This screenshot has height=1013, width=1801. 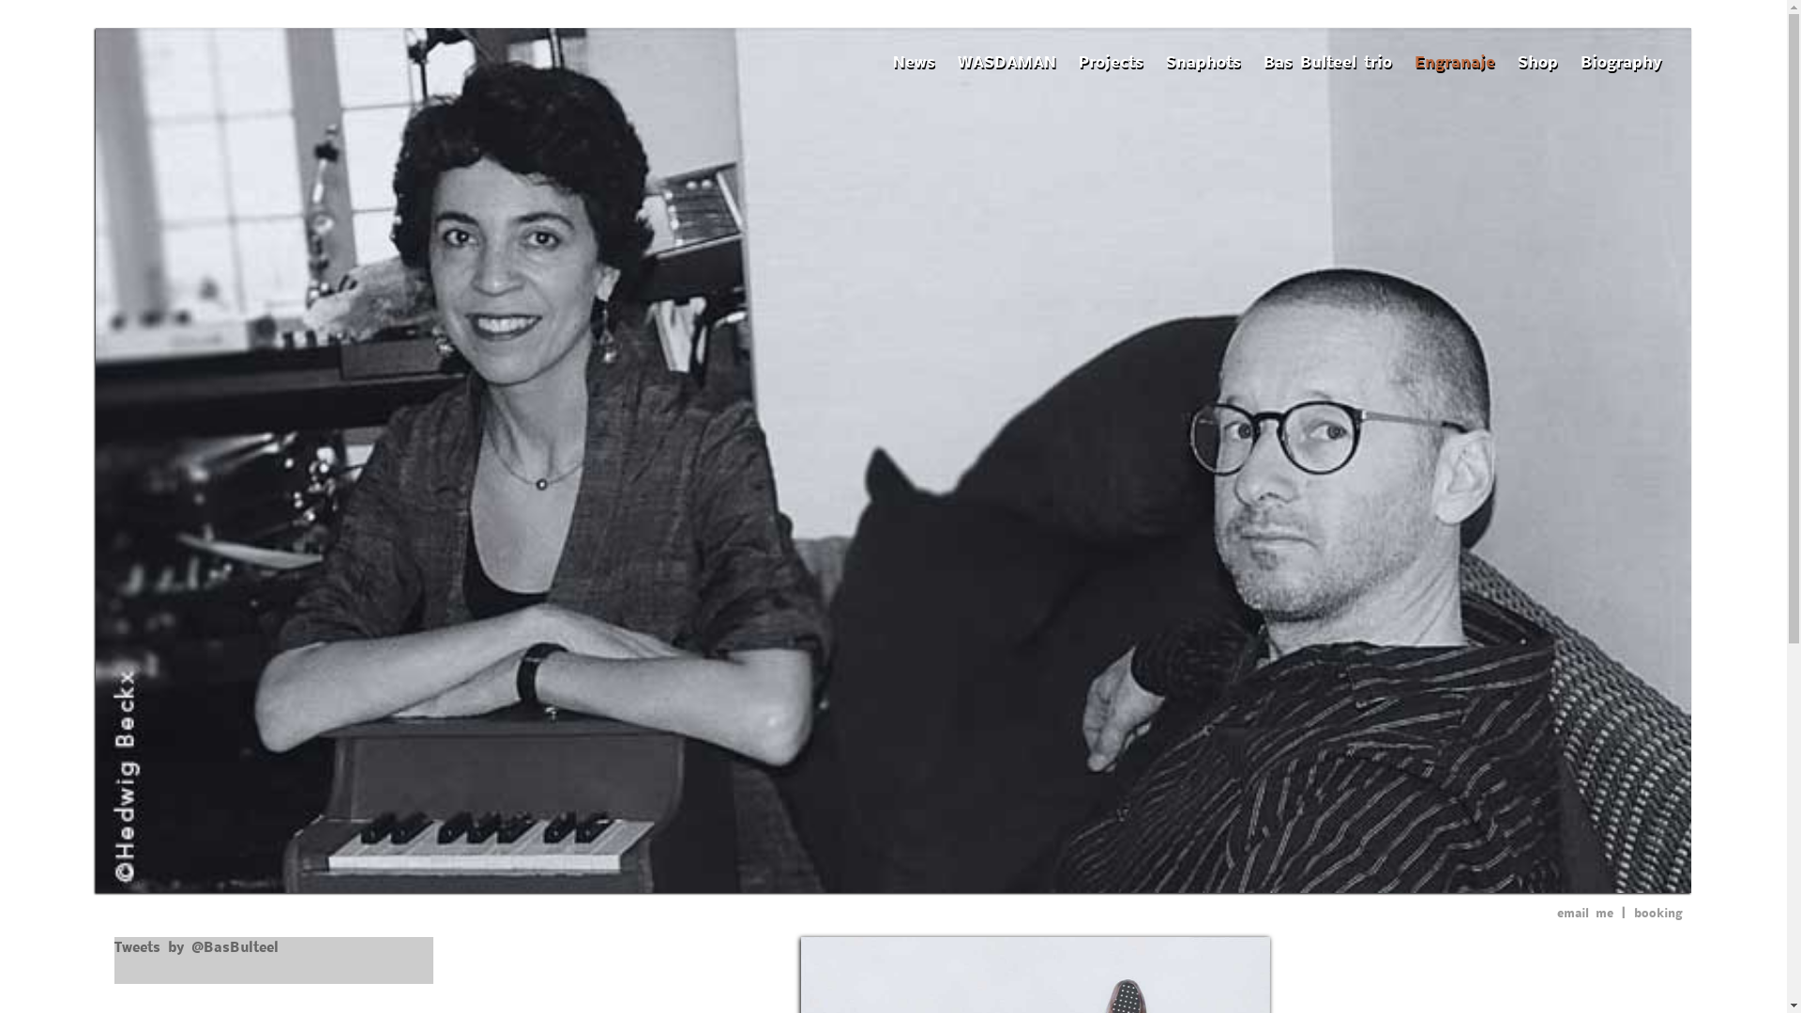 I want to click on email me, so click(x=1585, y=913).